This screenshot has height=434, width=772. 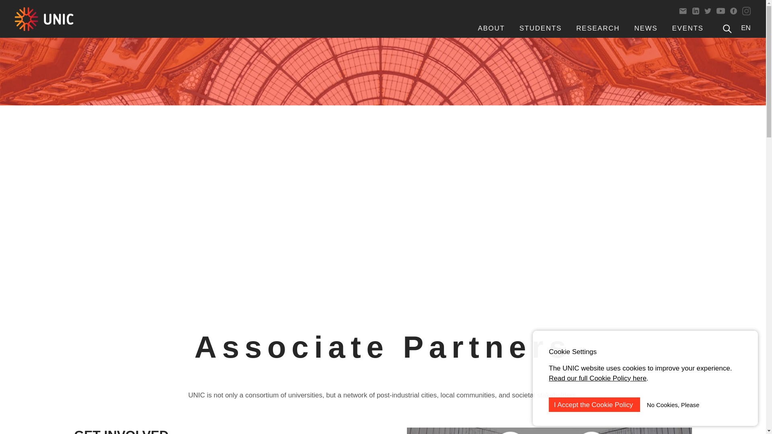 What do you see at coordinates (646, 28) in the screenshot?
I see `NEWS` at bounding box center [646, 28].